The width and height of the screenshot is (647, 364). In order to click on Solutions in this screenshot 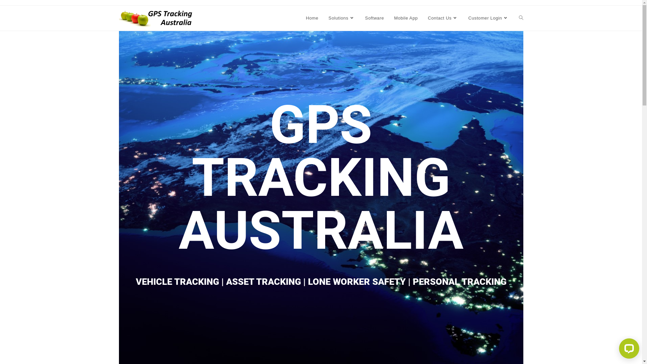, I will do `click(342, 18)`.